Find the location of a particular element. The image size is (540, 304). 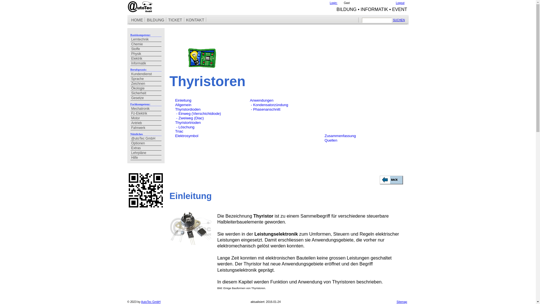

Optionen is located at coordinates (146, 144).